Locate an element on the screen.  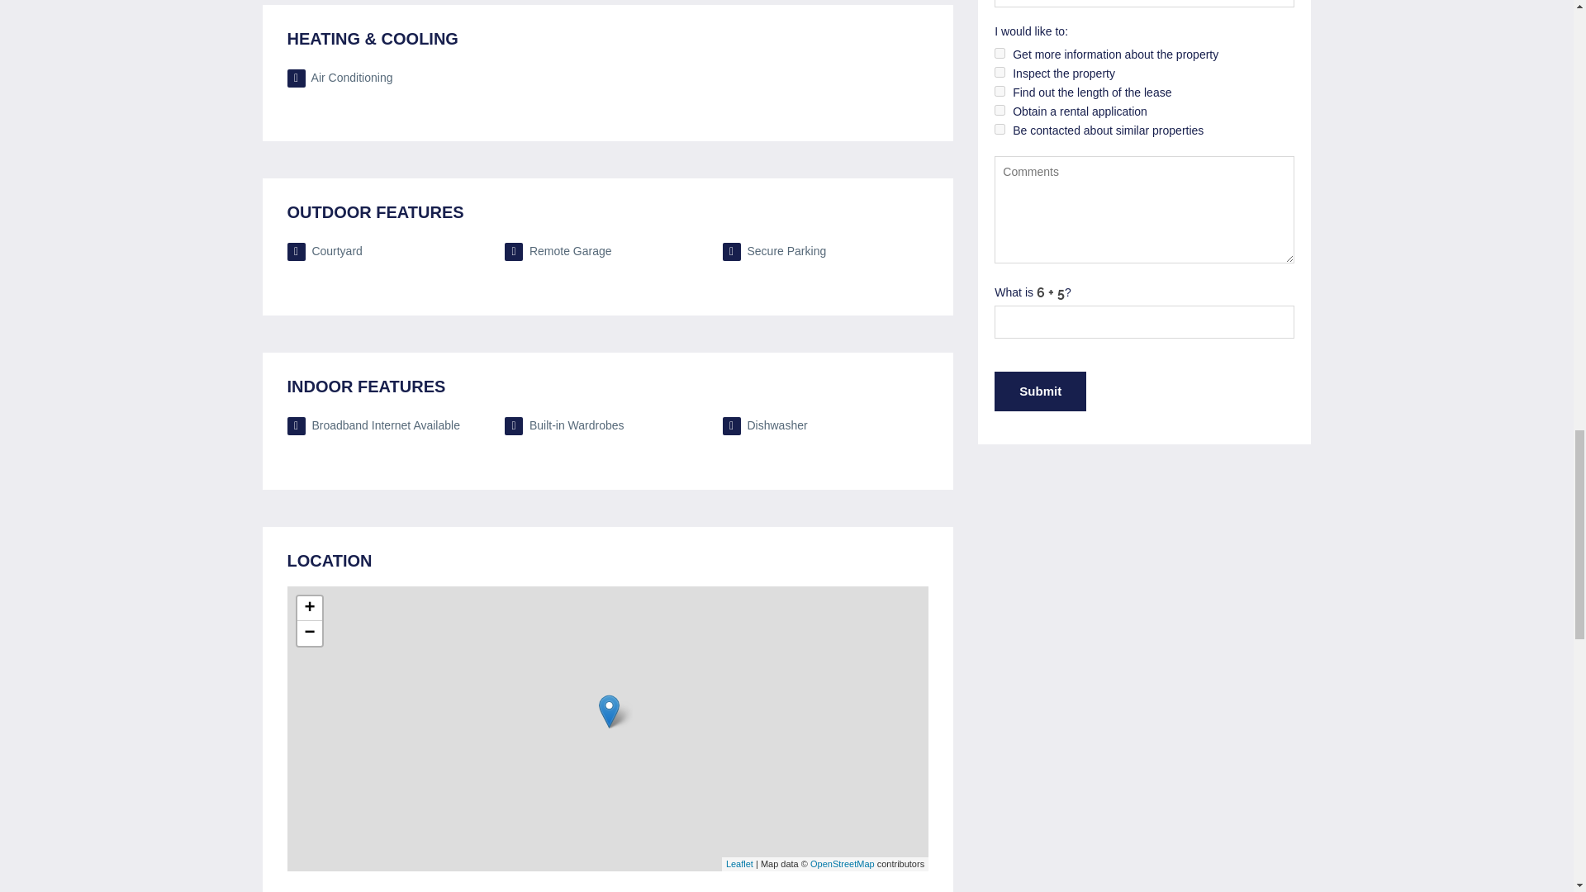
on is located at coordinates (1000, 129).